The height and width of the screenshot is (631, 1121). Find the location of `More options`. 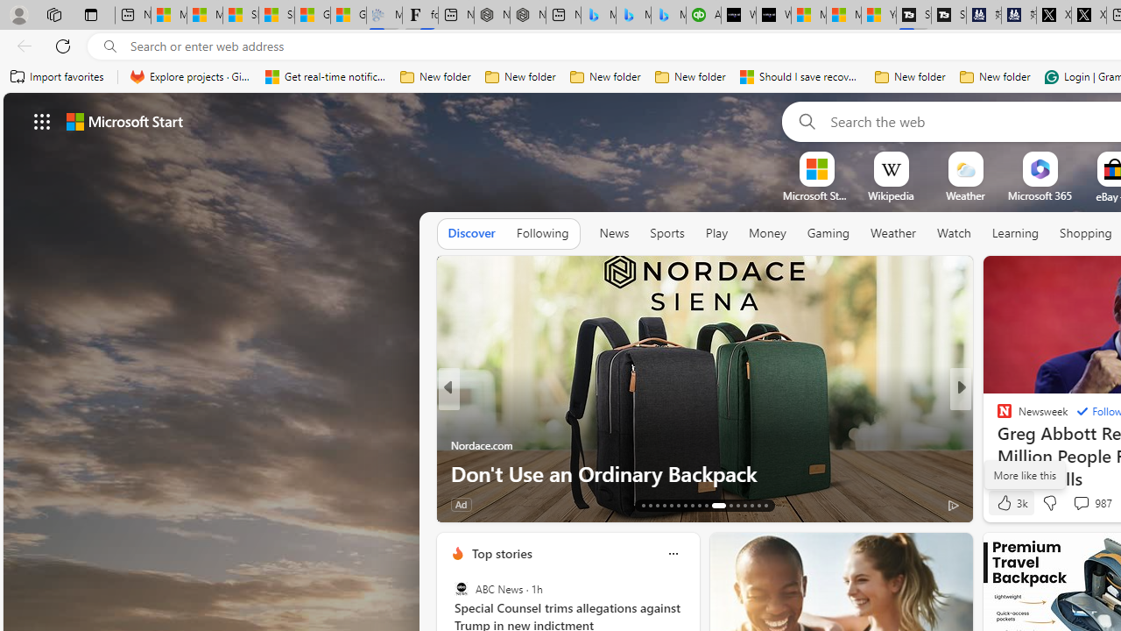

More options is located at coordinates (673, 553).